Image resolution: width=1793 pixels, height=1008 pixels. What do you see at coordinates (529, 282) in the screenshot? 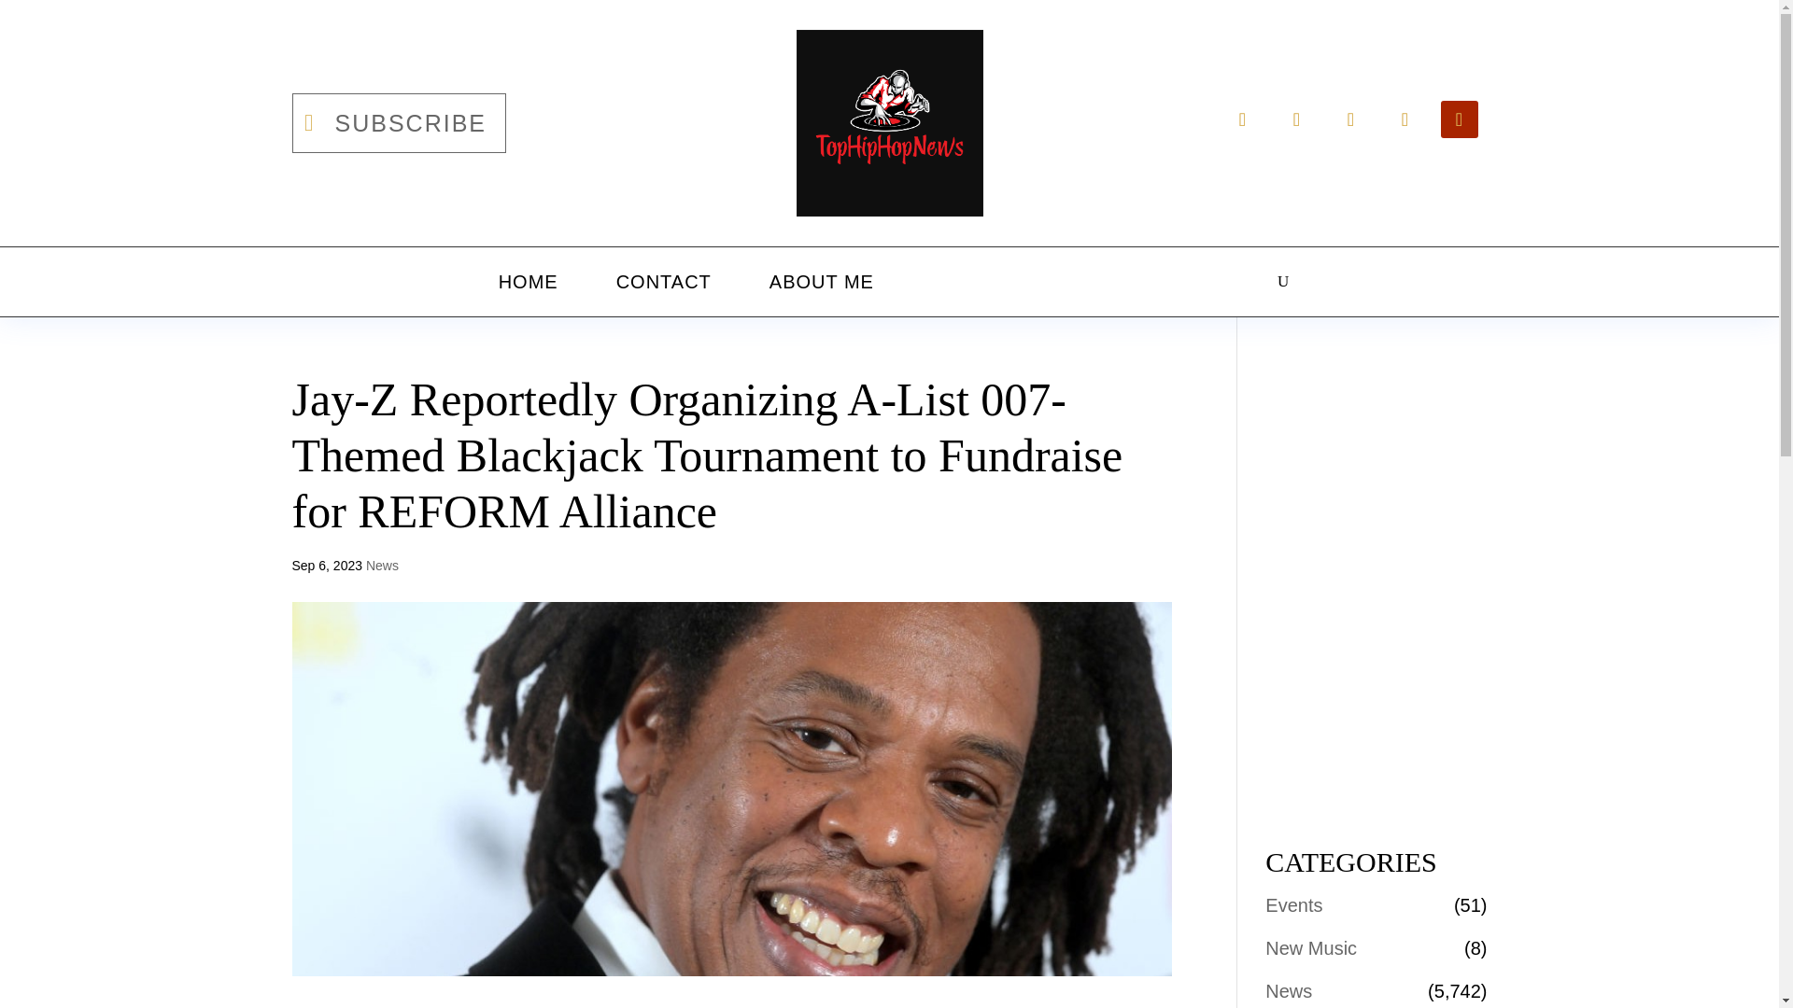
I see `HOME` at bounding box center [529, 282].